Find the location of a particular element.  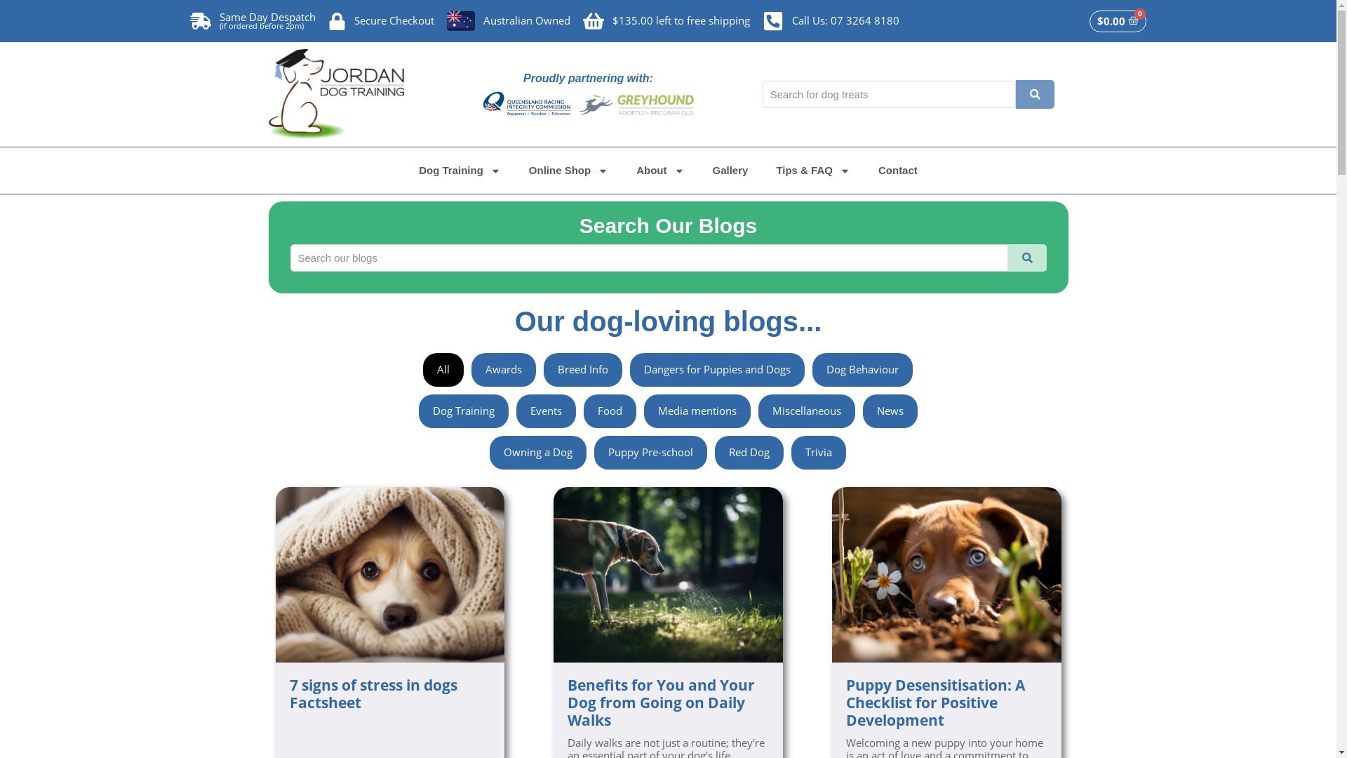

Red Dog is located at coordinates (749, 453).